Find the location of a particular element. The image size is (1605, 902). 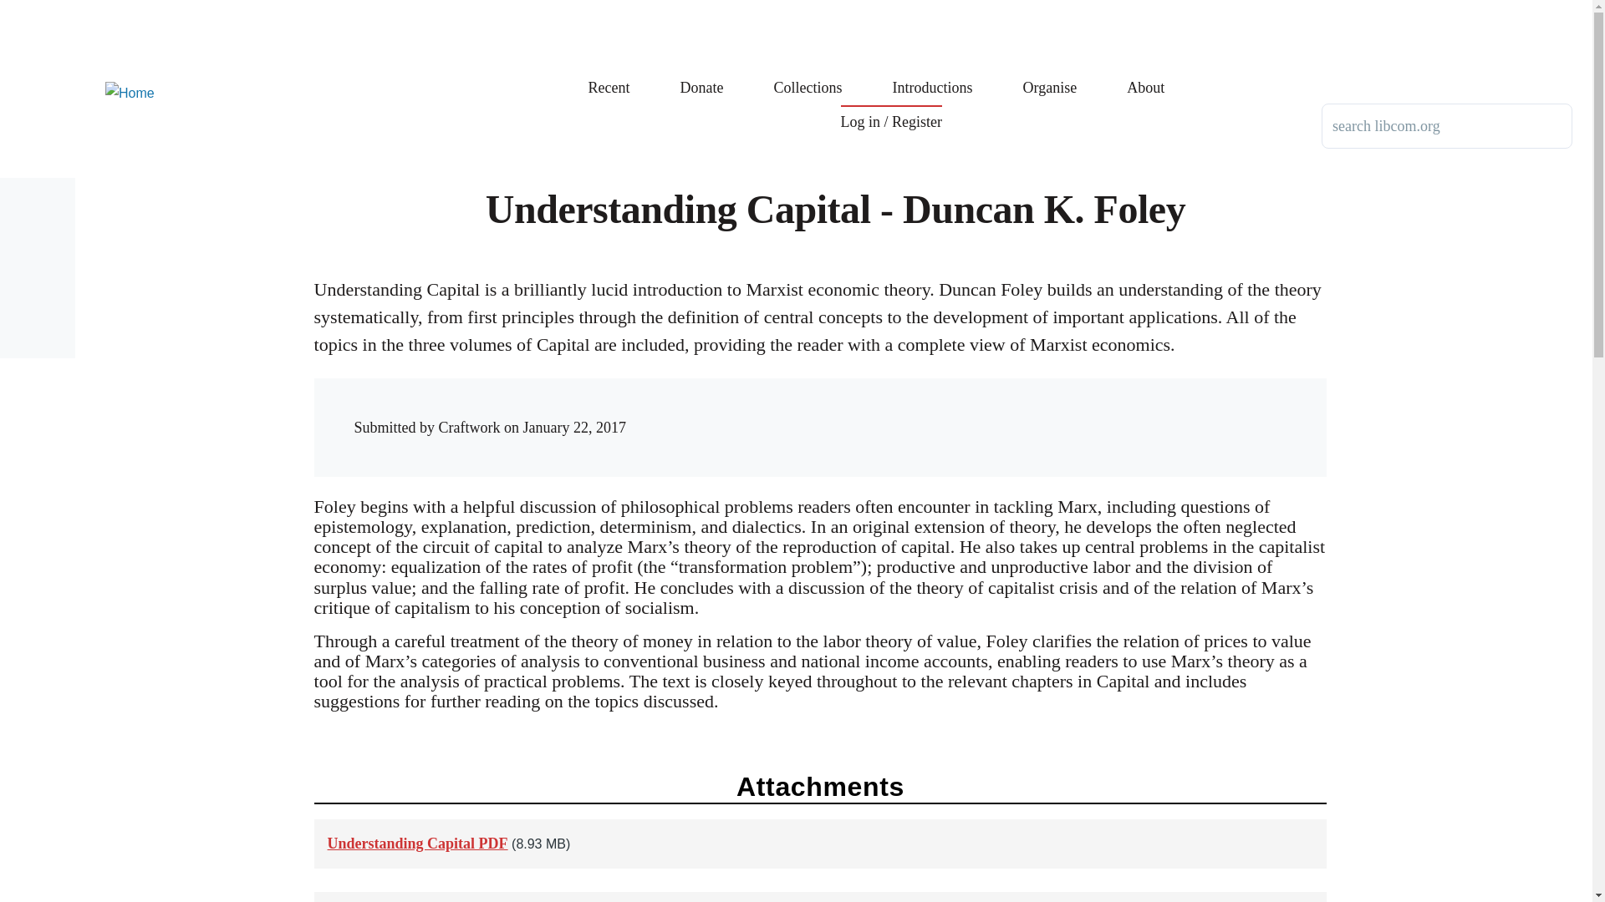

Introductions is located at coordinates (932, 75).